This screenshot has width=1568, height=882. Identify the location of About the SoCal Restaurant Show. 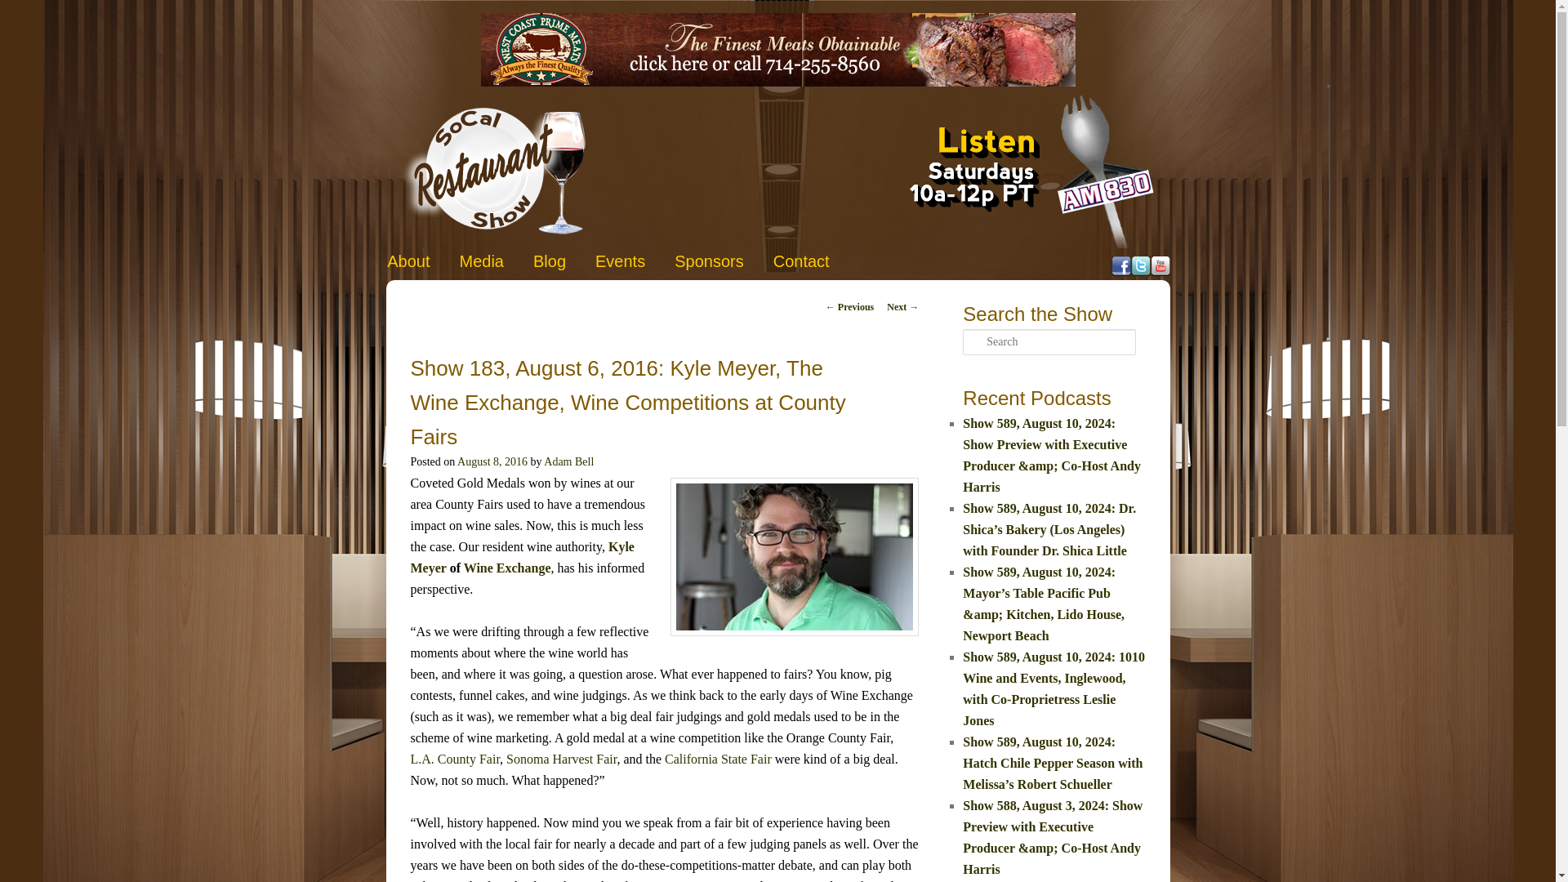
(408, 261).